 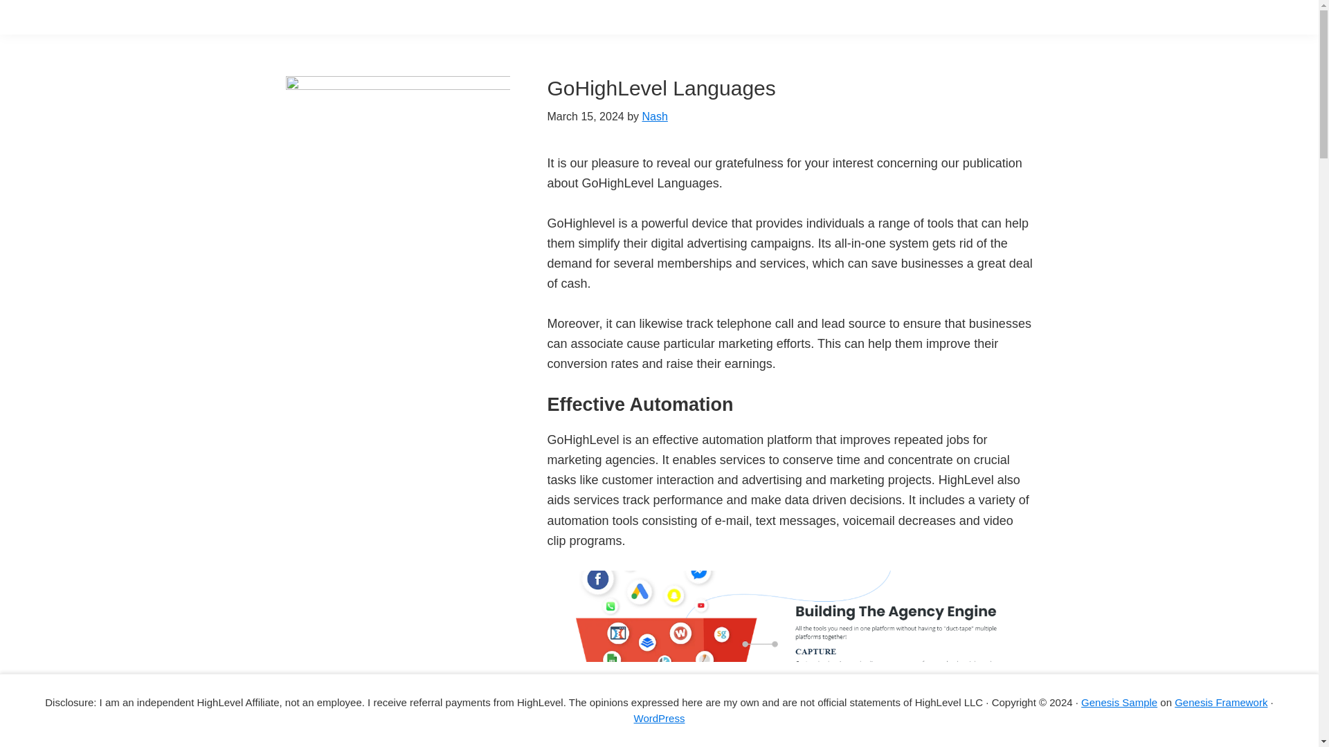 What do you see at coordinates (1221, 701) in the screenshot?
I see `Genesis Framework` at bounding box center [1221, 701].